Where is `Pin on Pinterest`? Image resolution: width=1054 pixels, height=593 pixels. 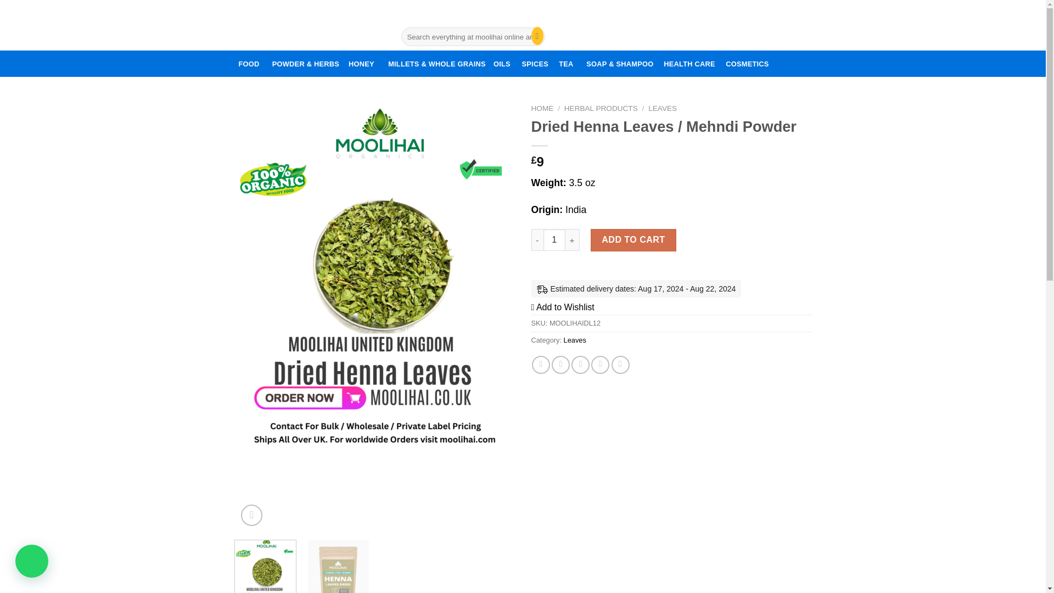 Pin on Pinterest is located at coordinates (600, 365).